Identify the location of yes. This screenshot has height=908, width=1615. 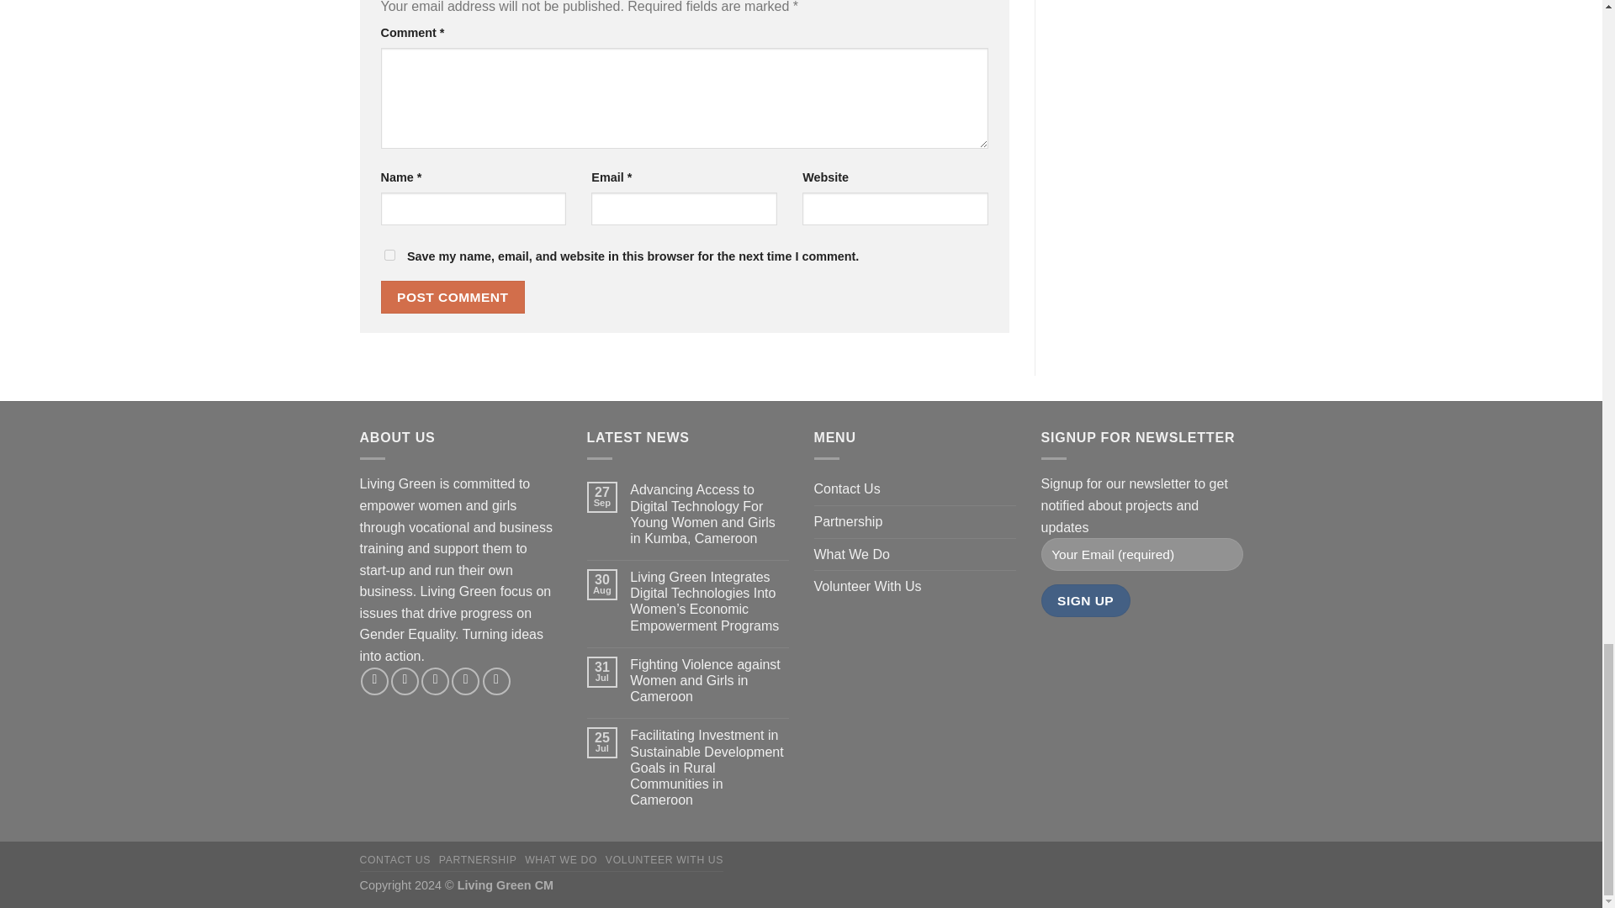
(389, 255).